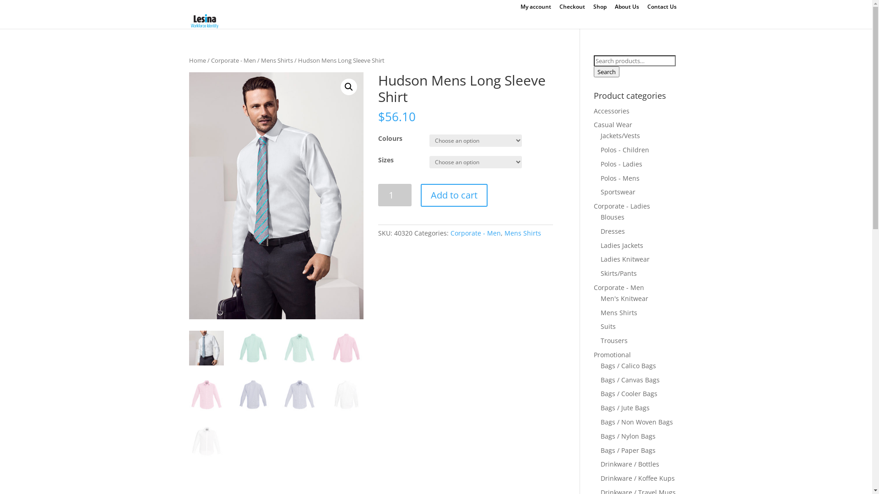  Describe the element at coordinates (629, 393) in the screenshot. I see `Bags / Cooler Bags` at that location.